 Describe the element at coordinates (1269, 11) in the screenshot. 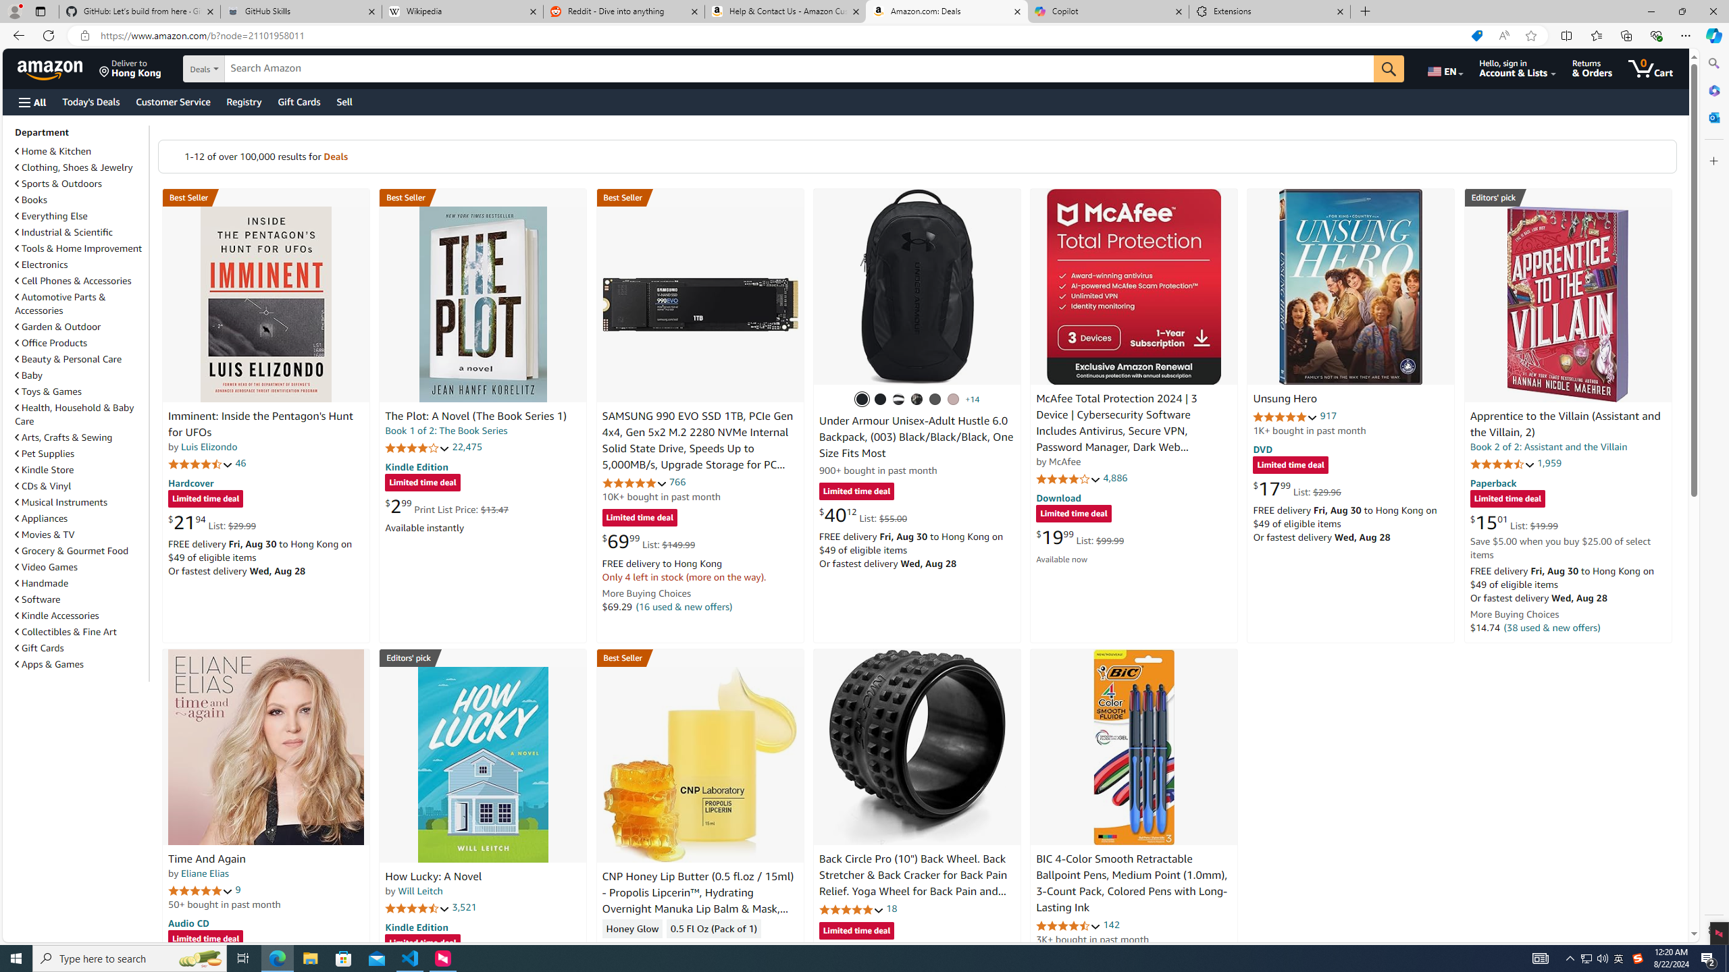

I see `Extensions` at that location.